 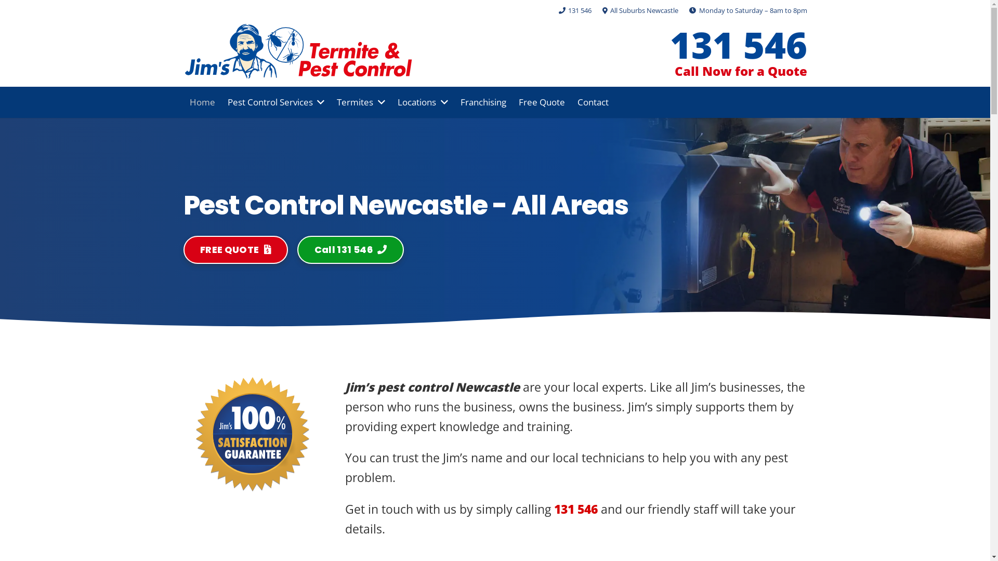 I want to click on 131 546, so click(x=576, y=509).